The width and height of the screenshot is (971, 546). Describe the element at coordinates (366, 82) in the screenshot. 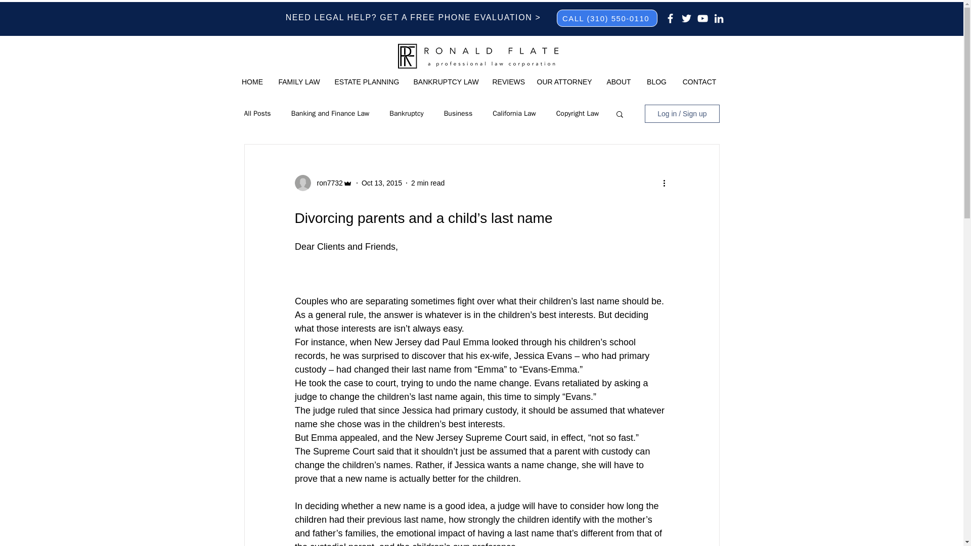

I see `ESTATE PLANNING` at that location.